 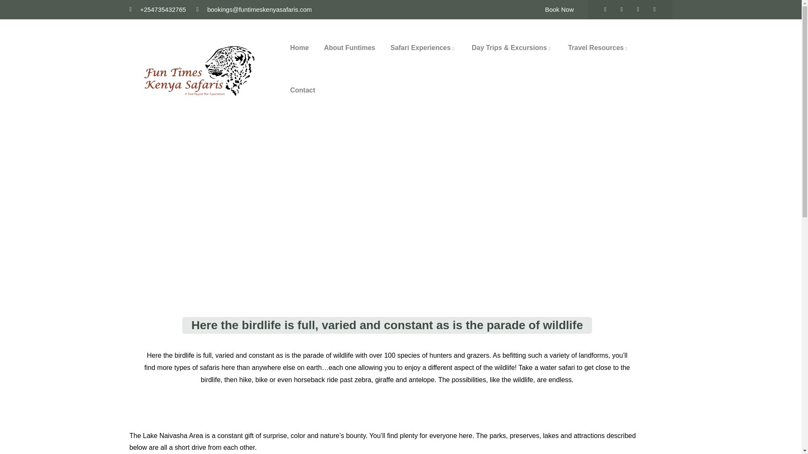 I want to click on About Funtimes, so click(x=350, y=48).